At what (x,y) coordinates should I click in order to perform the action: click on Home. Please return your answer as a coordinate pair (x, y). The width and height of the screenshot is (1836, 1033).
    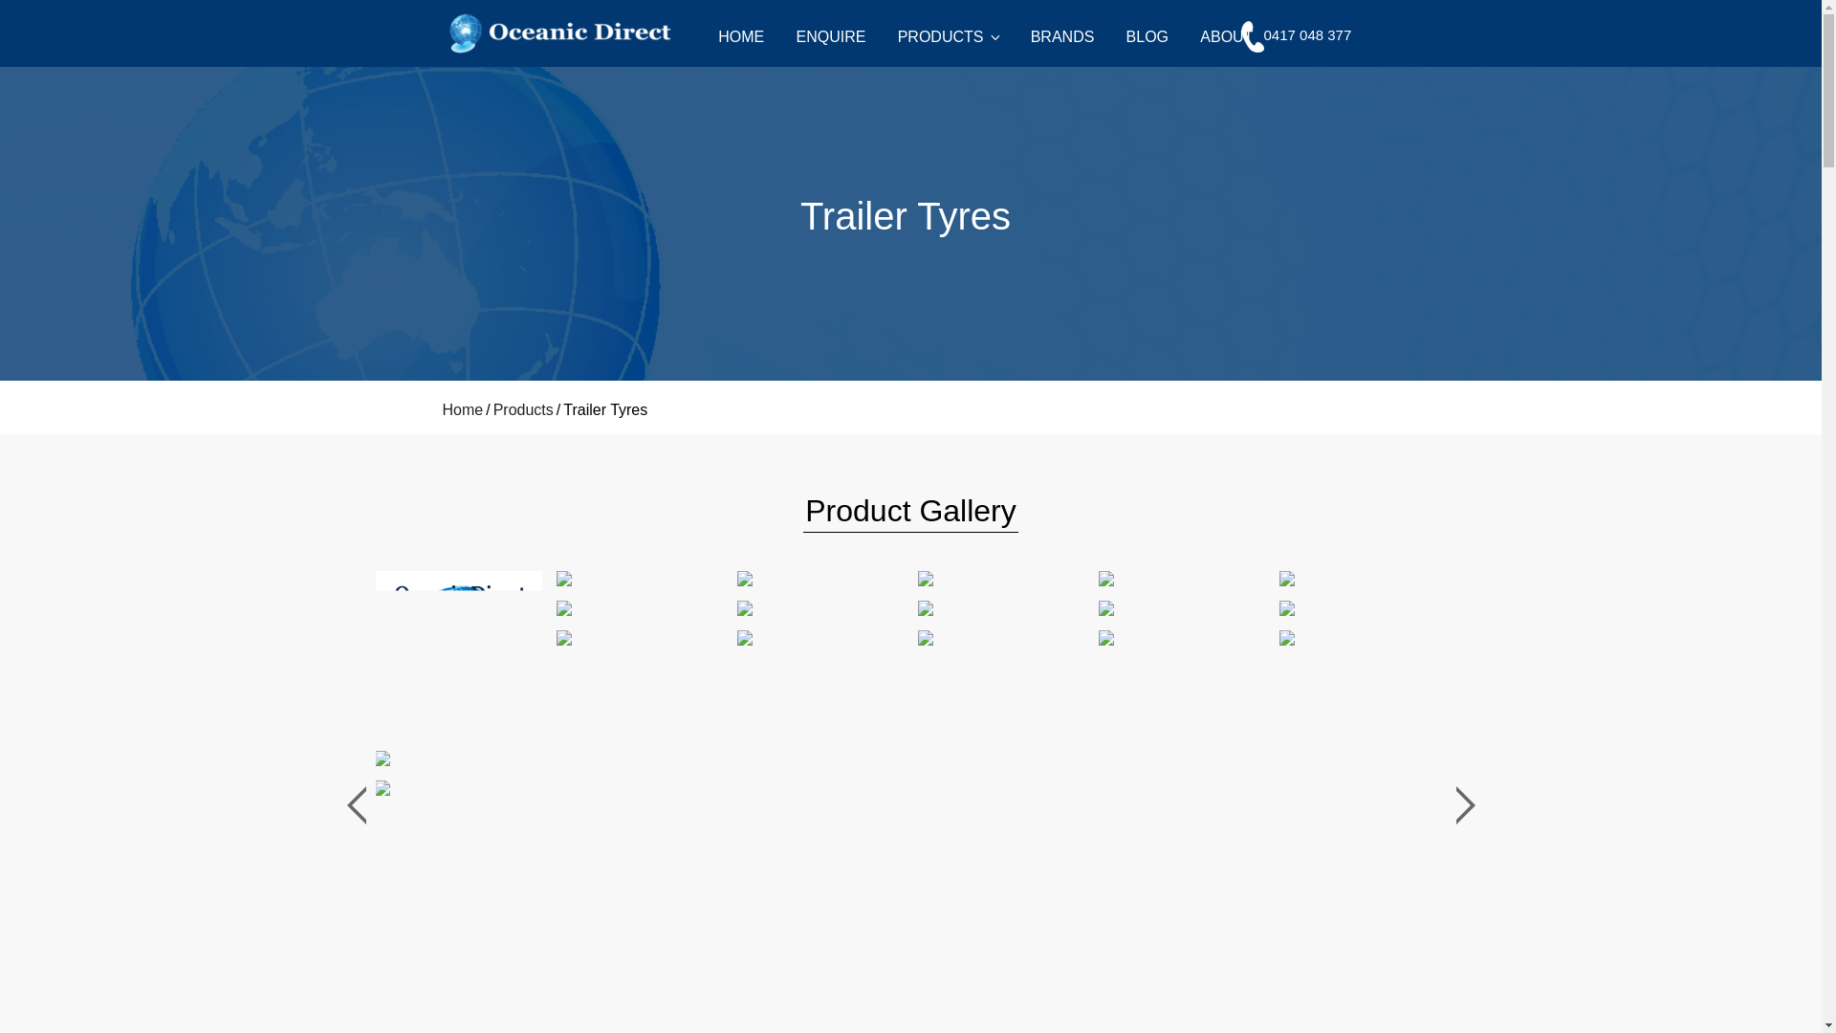
    Looking at the image, I should click on (462, 409).